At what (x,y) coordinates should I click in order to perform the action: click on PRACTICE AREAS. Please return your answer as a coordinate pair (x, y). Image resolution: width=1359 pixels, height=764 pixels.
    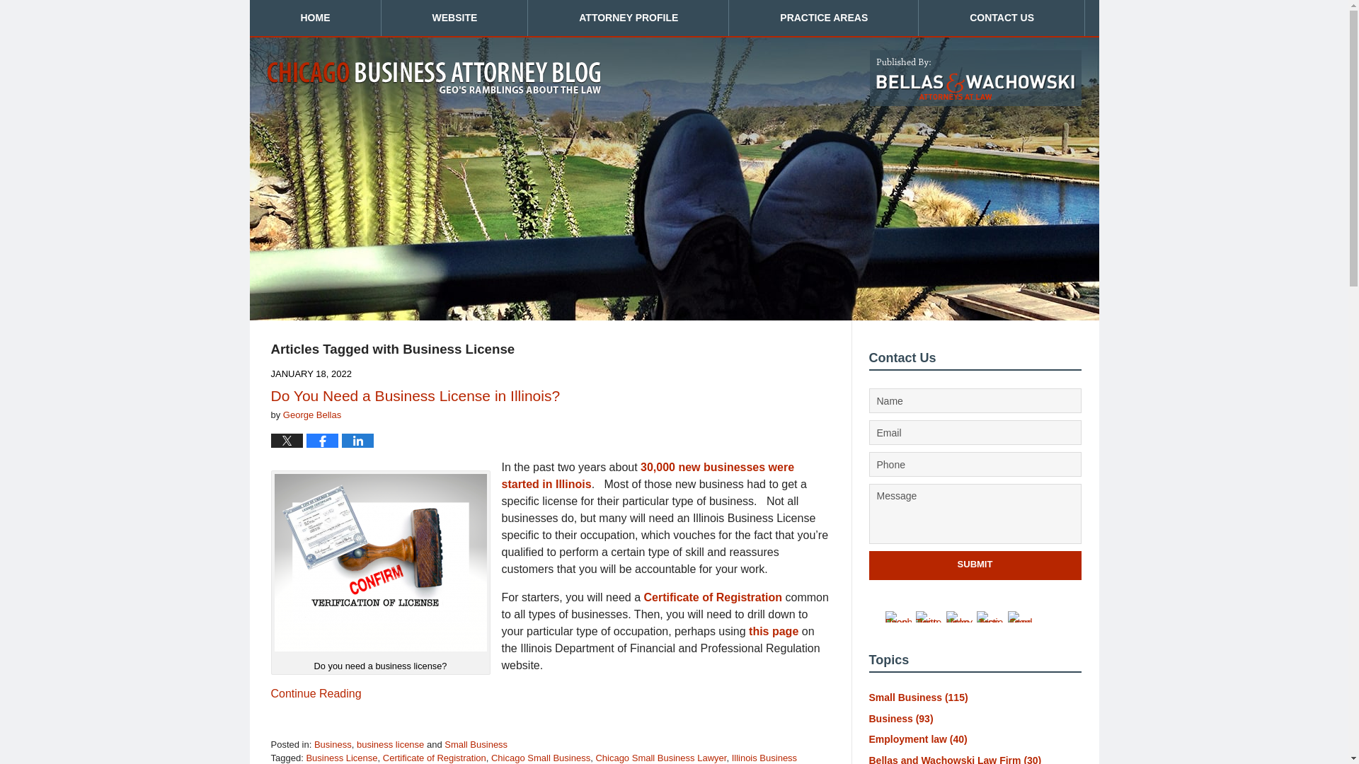
    Looking at the image, I should click on (823, 18).